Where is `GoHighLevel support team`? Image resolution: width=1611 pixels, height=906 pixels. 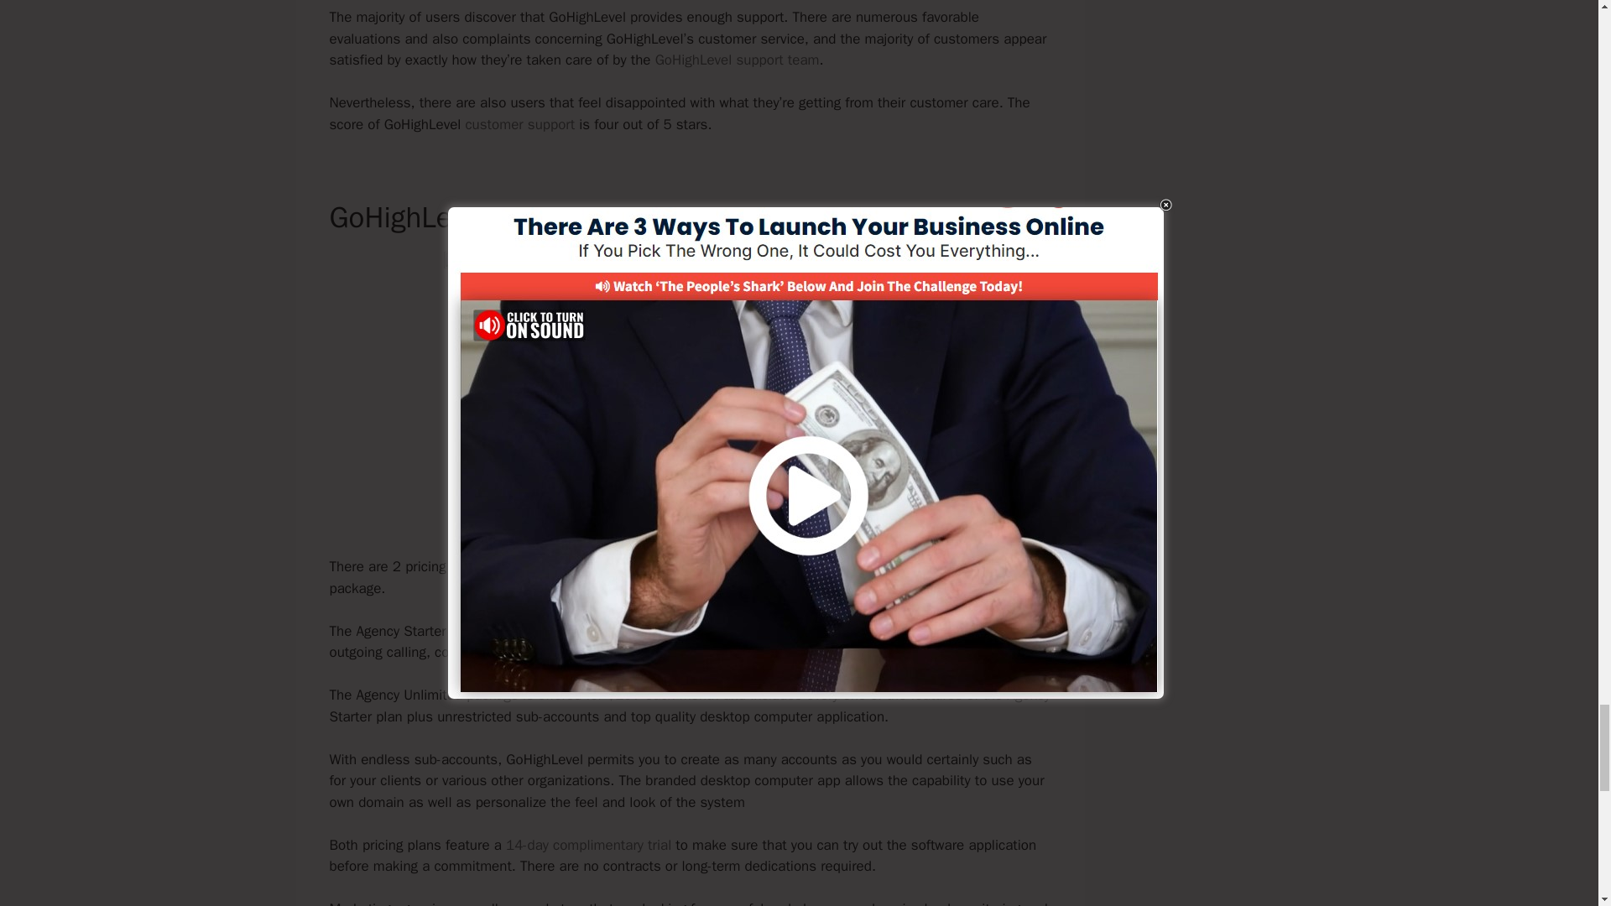 GoHighLevel support team is located at coordinates (738, 60).